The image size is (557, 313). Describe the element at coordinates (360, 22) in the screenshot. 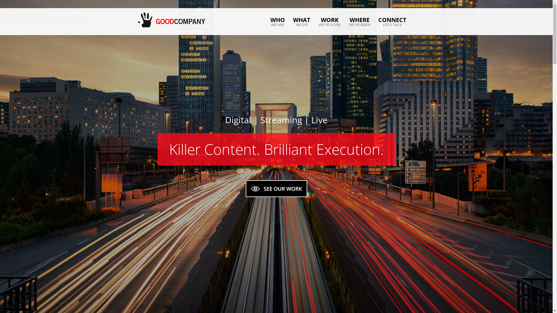

I see `WHERE
WE'VE BEEN` at that location.